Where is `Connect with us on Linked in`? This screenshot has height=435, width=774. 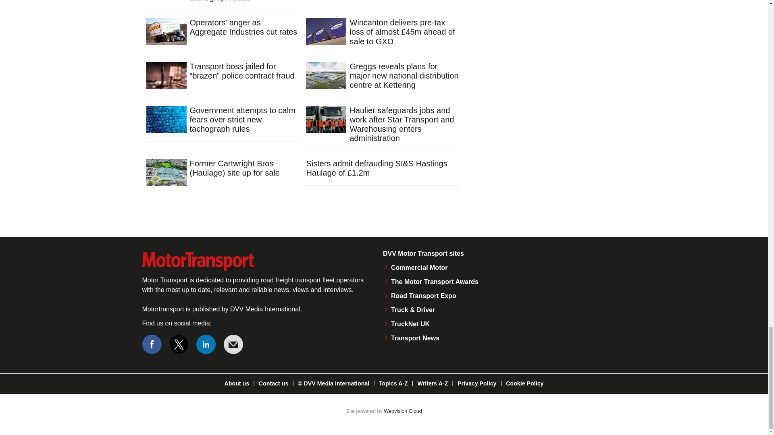
Connect with us on Linked in is located at coordinates (206, 344).